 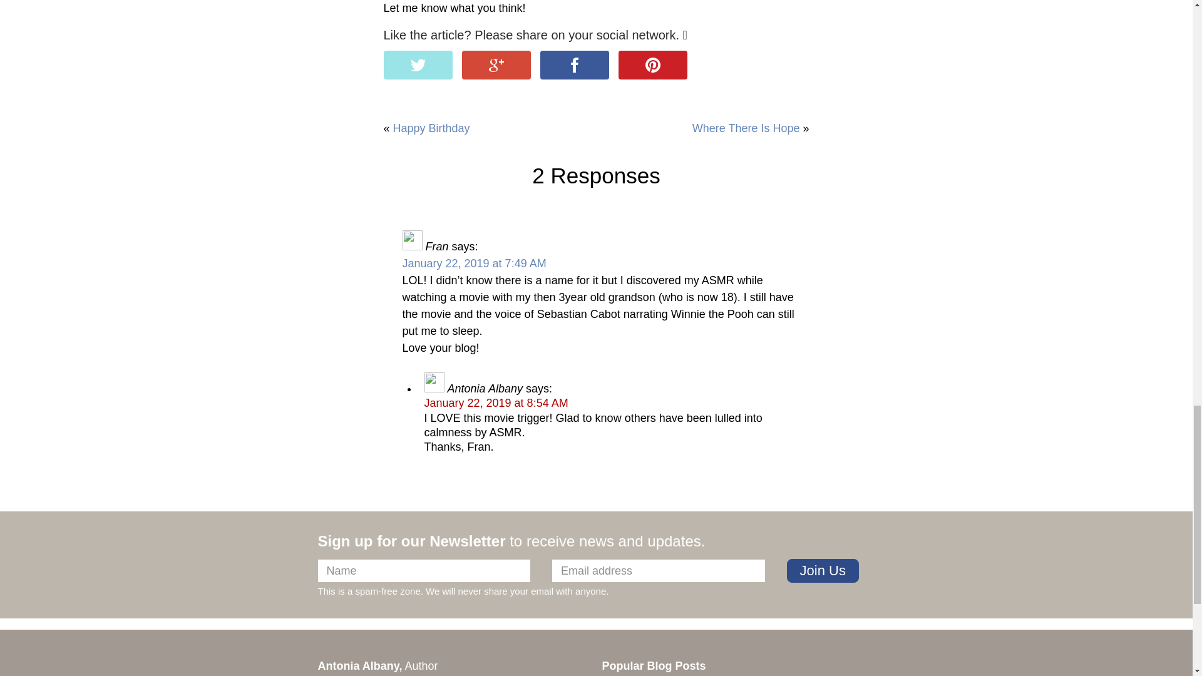 I want to click on January 22, 2019 at 8:54 AM, so click(x=496, y=403).